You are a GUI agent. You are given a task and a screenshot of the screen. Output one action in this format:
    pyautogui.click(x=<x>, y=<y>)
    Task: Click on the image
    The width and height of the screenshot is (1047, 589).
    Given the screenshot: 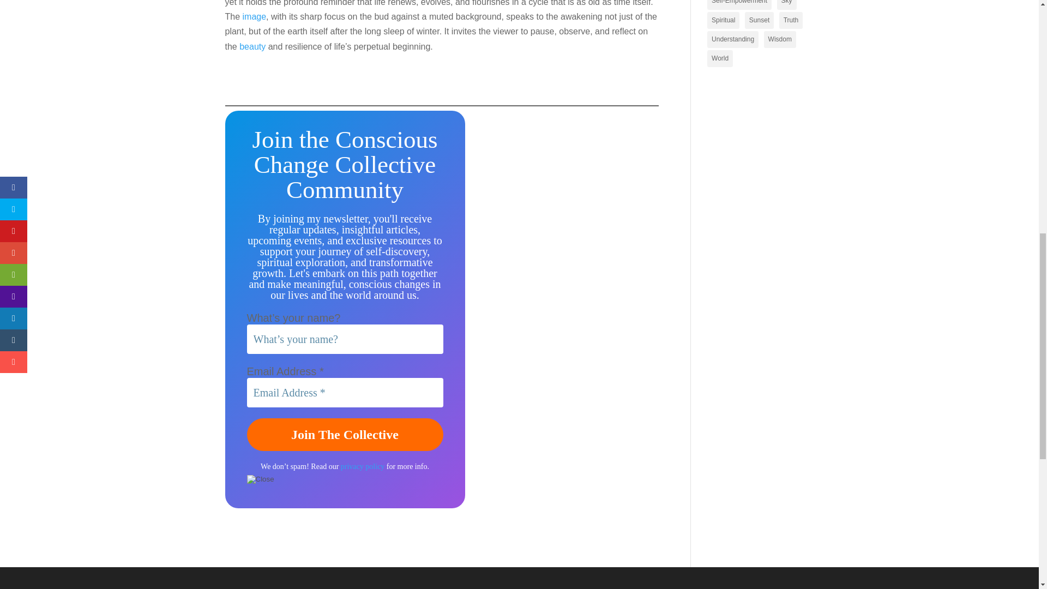 What is the action you would take?
    pyautogui.click(x=255, y=16)
    